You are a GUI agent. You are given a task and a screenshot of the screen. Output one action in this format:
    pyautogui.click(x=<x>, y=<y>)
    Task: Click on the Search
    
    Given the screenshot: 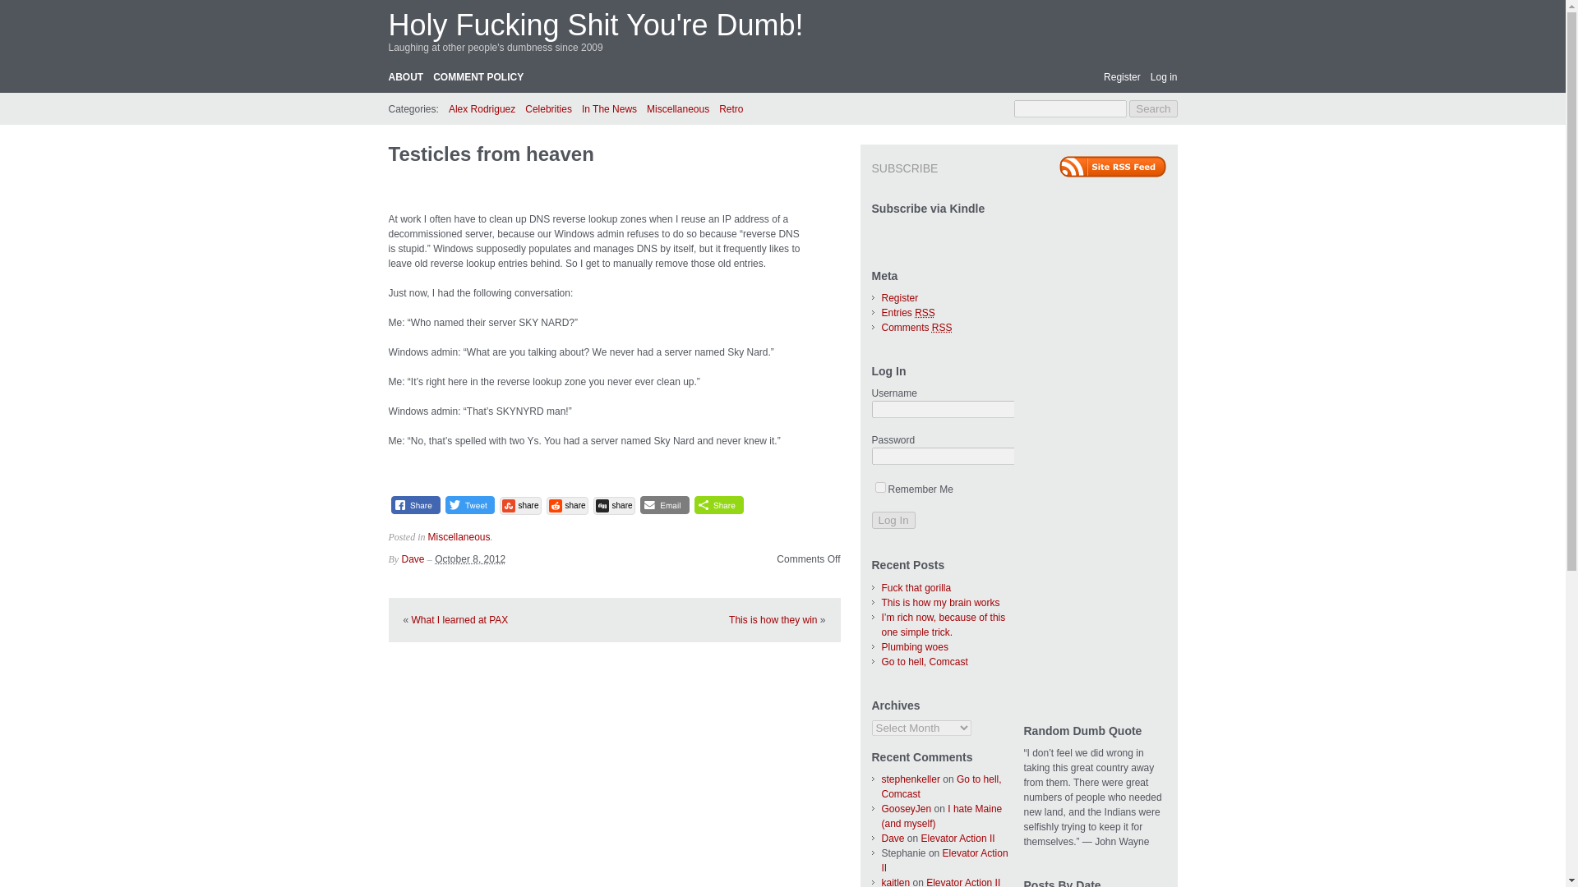 What is the action you would take?
    pyautogui.click(x=1153, y=108)
    